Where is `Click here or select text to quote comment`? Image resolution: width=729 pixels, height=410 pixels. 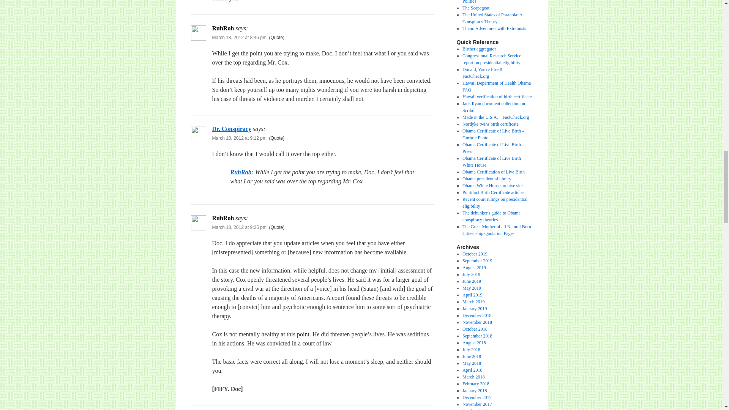
Click here or select text to quote comment is located at coordinates (277, 138).